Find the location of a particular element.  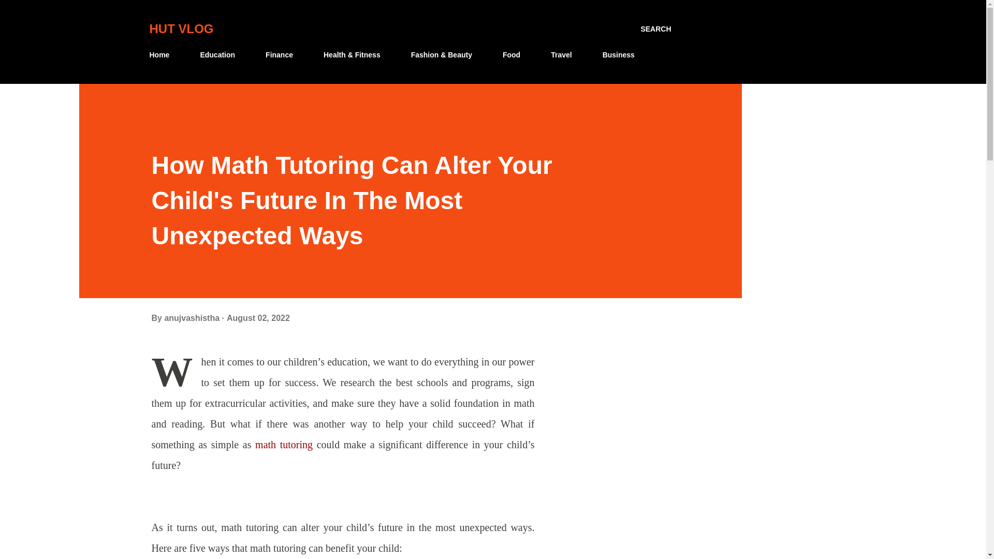

author profile is located at coordinates (193, 318).